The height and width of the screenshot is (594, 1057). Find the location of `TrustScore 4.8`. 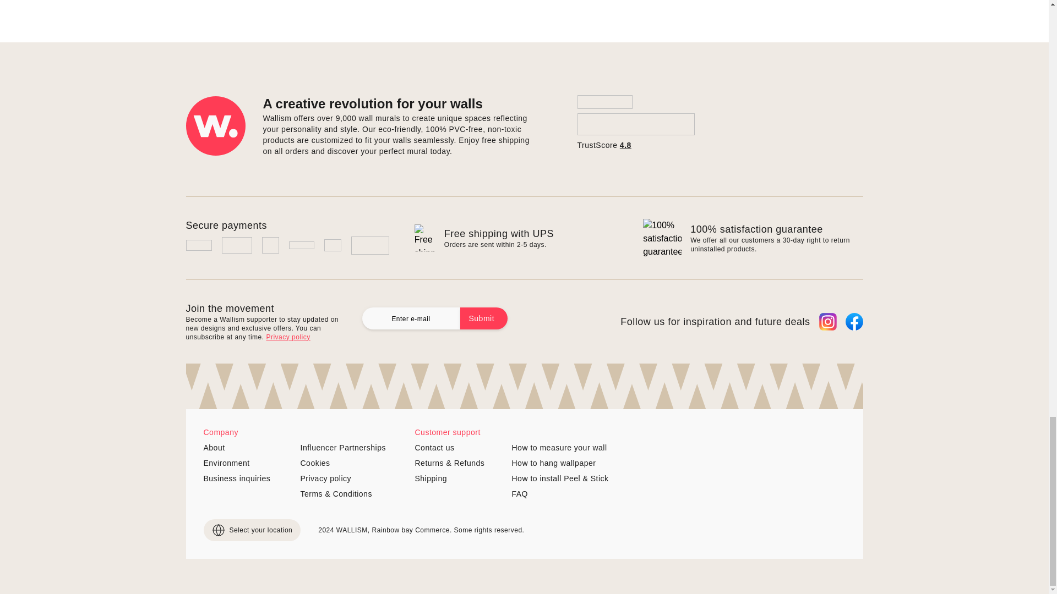

TrustScore 4.8 is located at coordinates (635, 123).